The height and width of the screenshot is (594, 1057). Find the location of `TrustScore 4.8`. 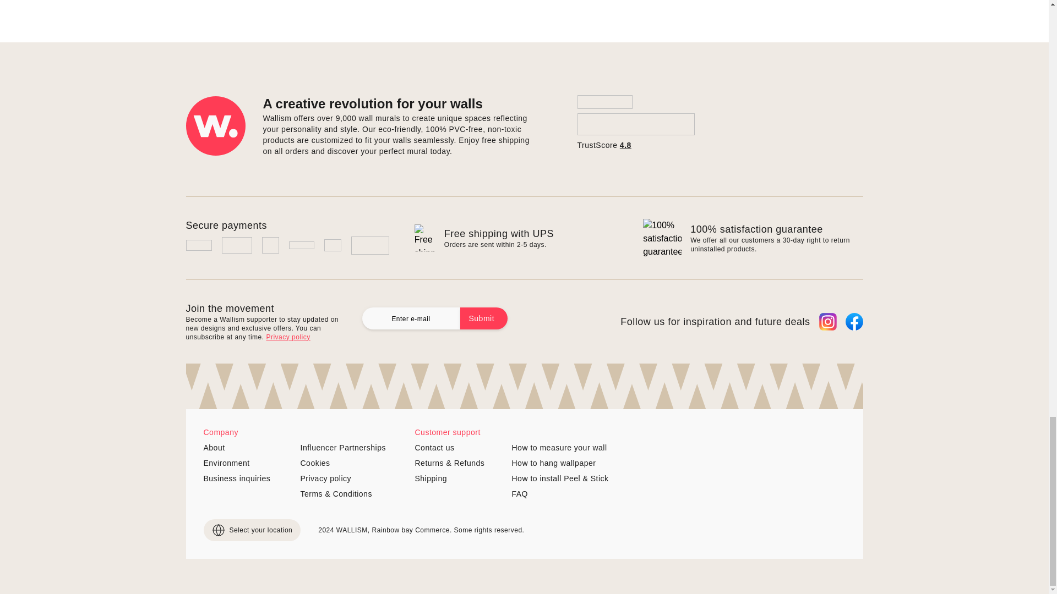

TrustScore 4.8 is located at coordinates (635, 123).